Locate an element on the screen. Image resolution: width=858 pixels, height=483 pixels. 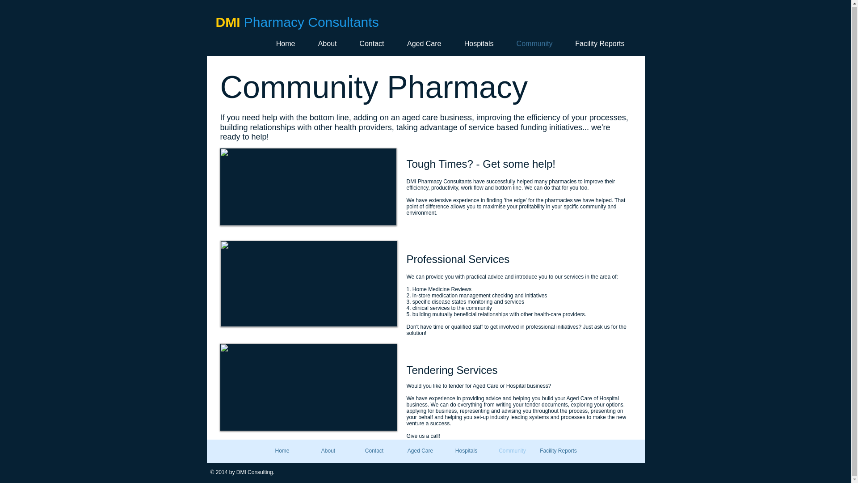
About is located at coordinates (328, 450).